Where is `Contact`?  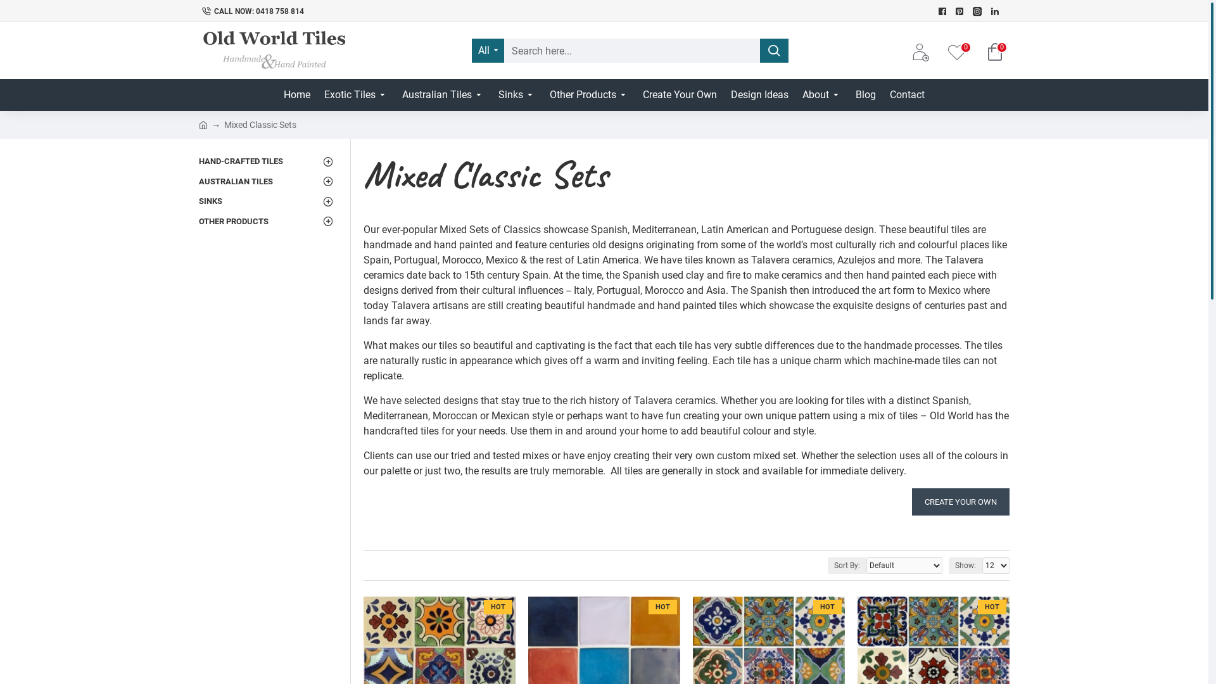
Contact is located at coordinates (907, 95).